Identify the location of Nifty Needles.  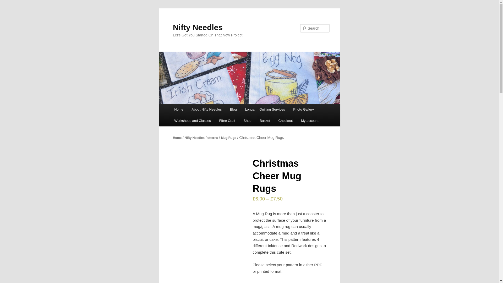
(198, 27).